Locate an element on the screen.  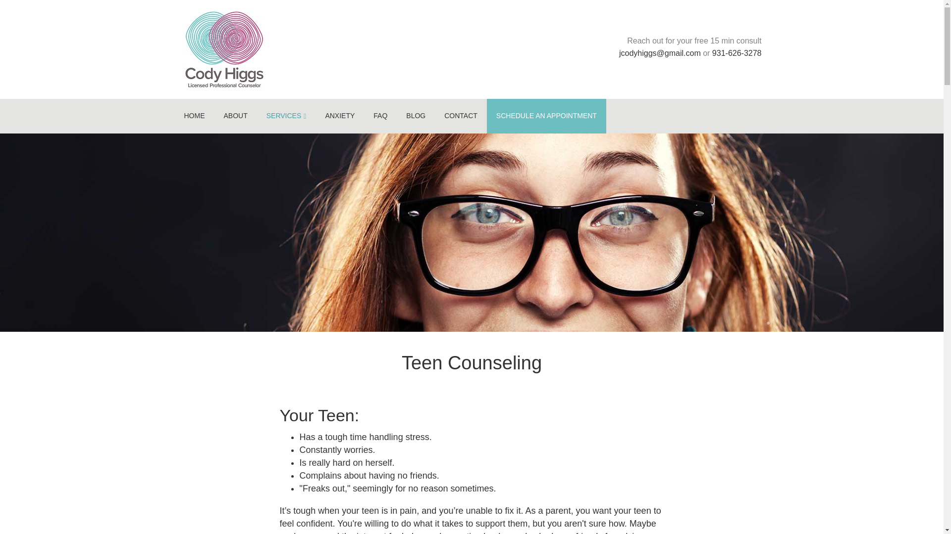
SERVICES is located at coordinates (286, 116).